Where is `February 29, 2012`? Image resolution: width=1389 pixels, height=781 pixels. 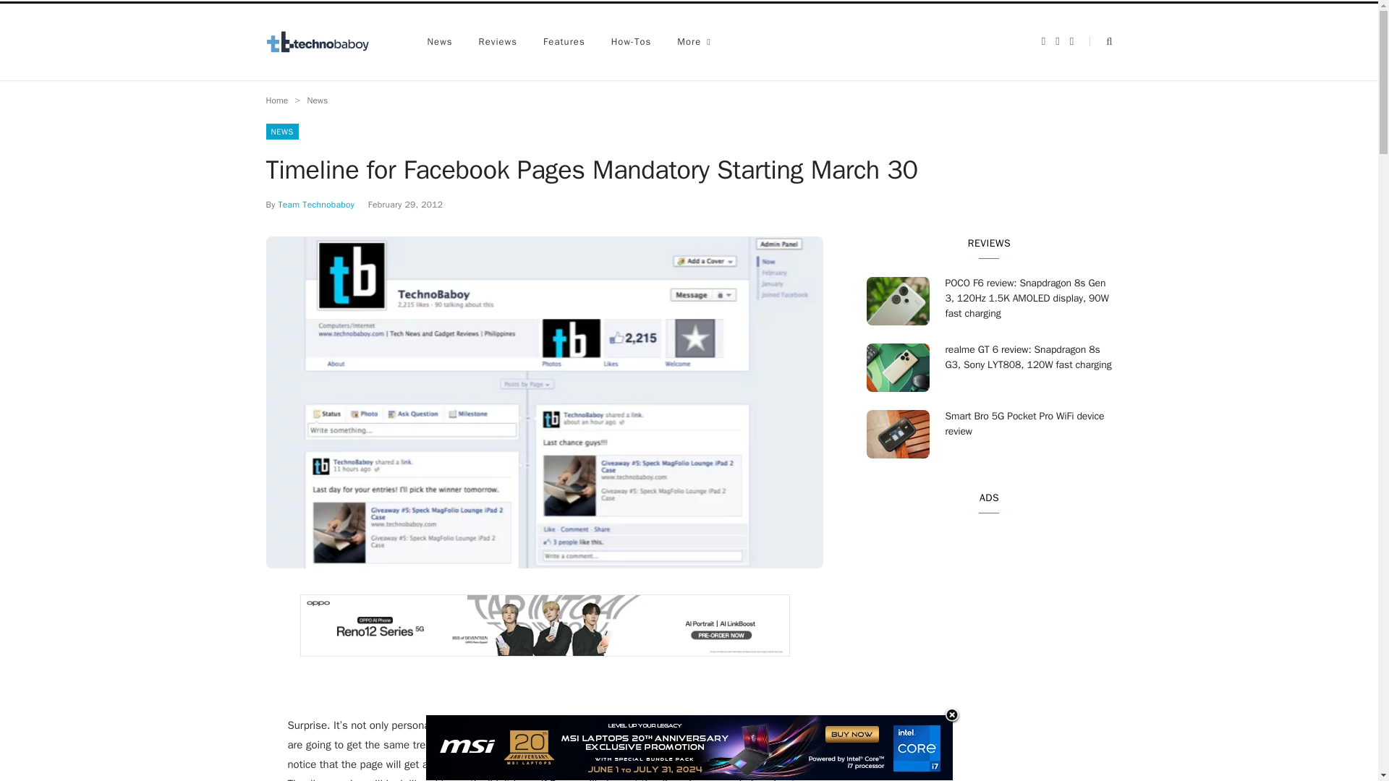 February 29, 2012 is located at coordinates (405, 204).